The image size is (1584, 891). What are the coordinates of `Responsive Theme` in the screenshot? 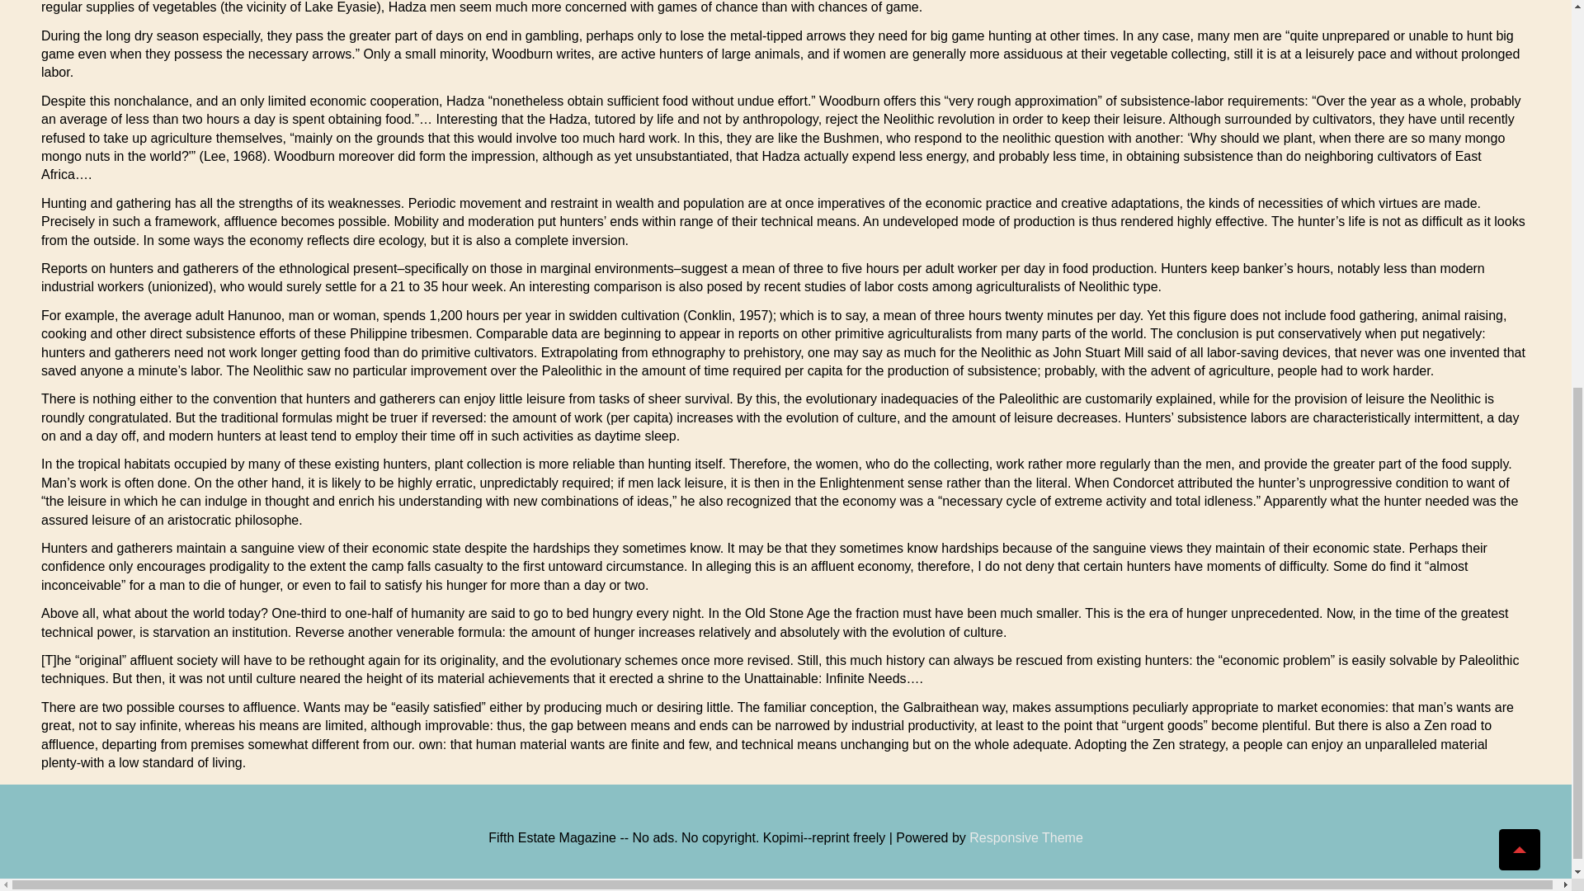 It's located at (1026, 837).